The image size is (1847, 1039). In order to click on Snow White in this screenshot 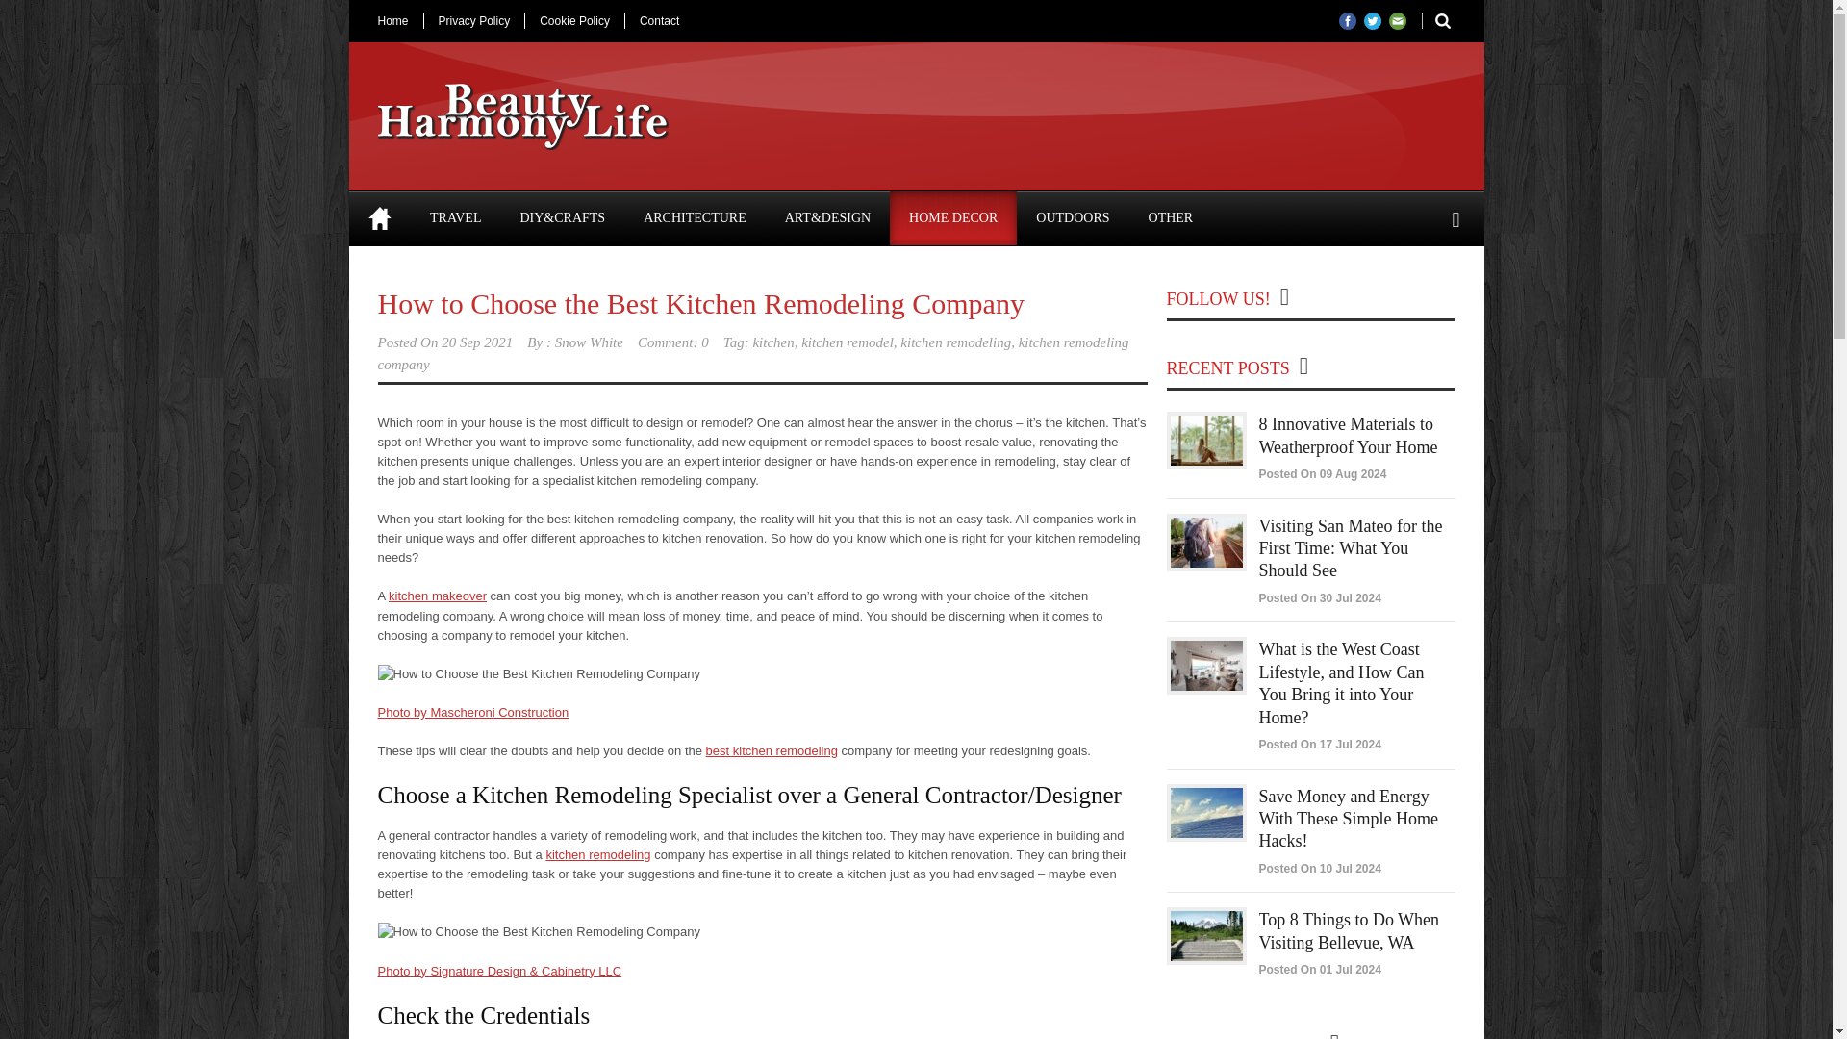, I will do `click(589, 342)`.